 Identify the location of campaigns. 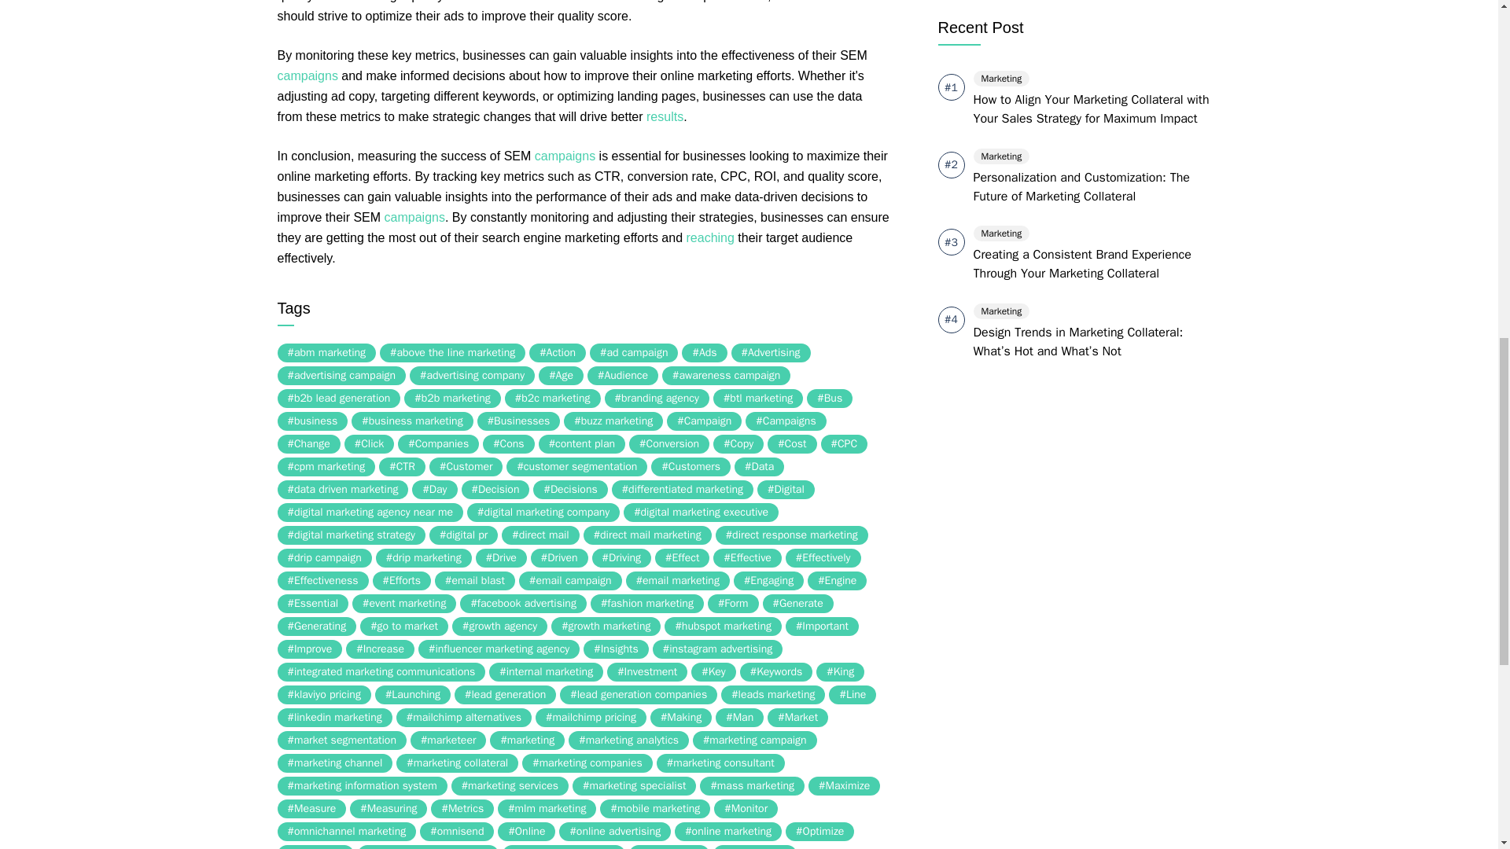
(415, 217).